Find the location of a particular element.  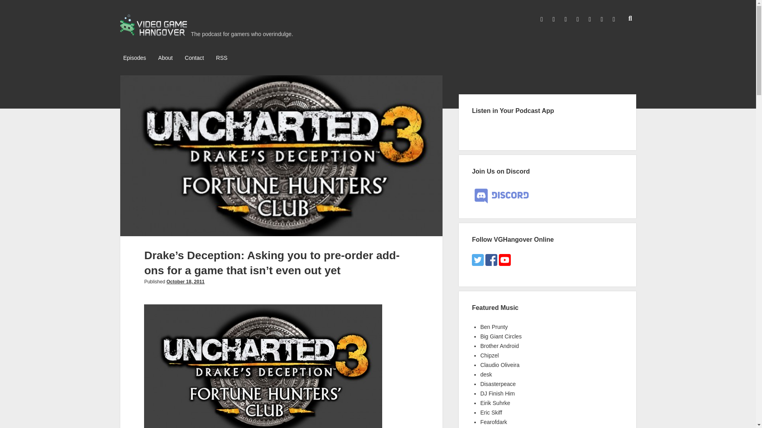

Episodes is located at coordinates (134, 58).